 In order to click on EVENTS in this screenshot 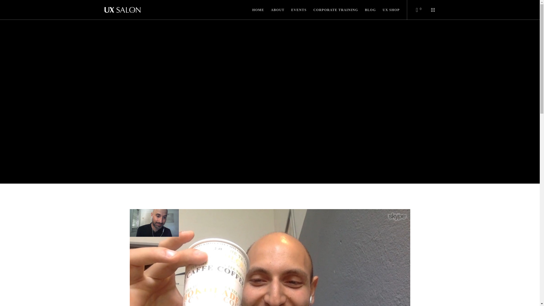, I will do `click(296, 10)`.